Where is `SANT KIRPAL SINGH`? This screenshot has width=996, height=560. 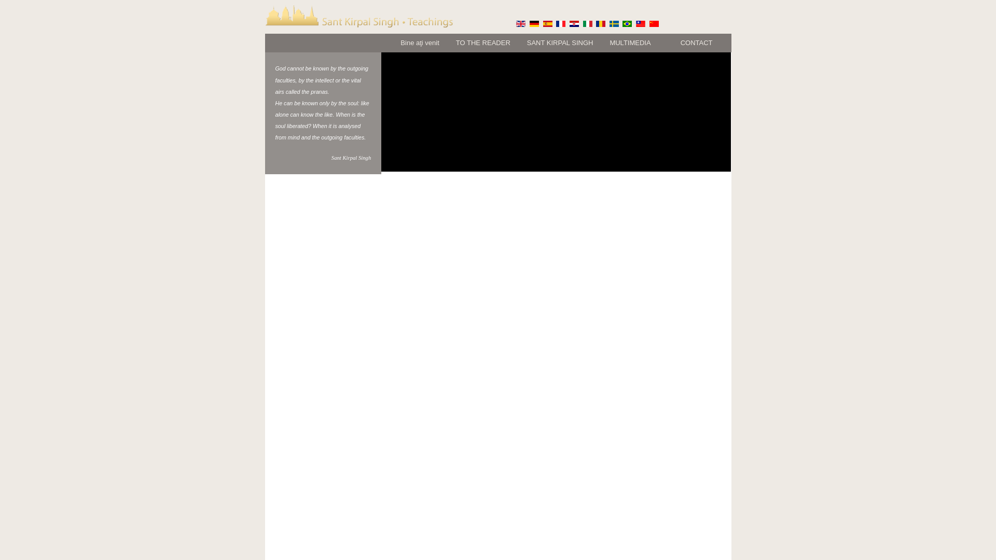 SANT KIRPAL SINGH is located at coordinates (560, 43).